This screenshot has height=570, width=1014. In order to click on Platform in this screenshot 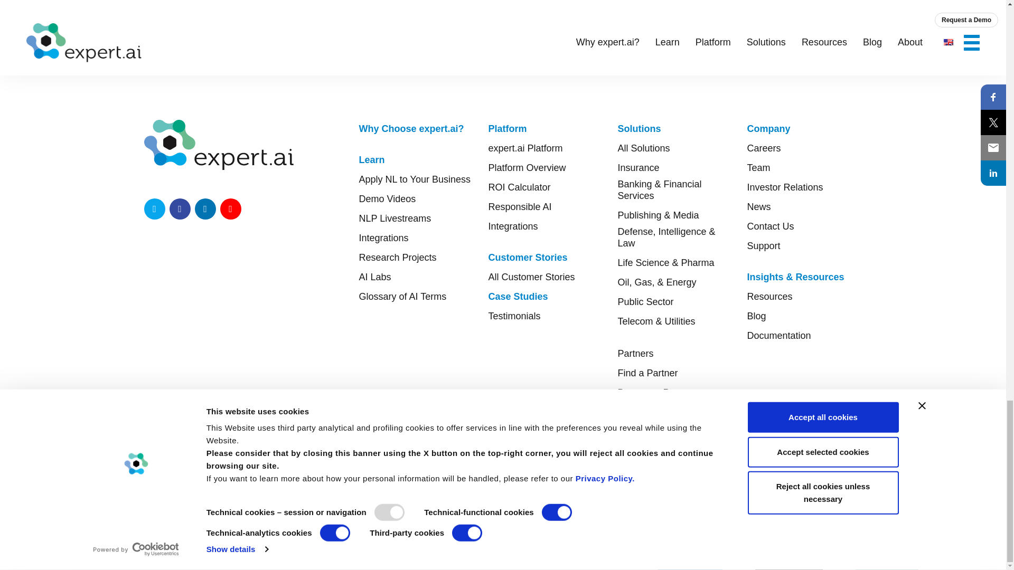, I will do `click(507, 129)`.